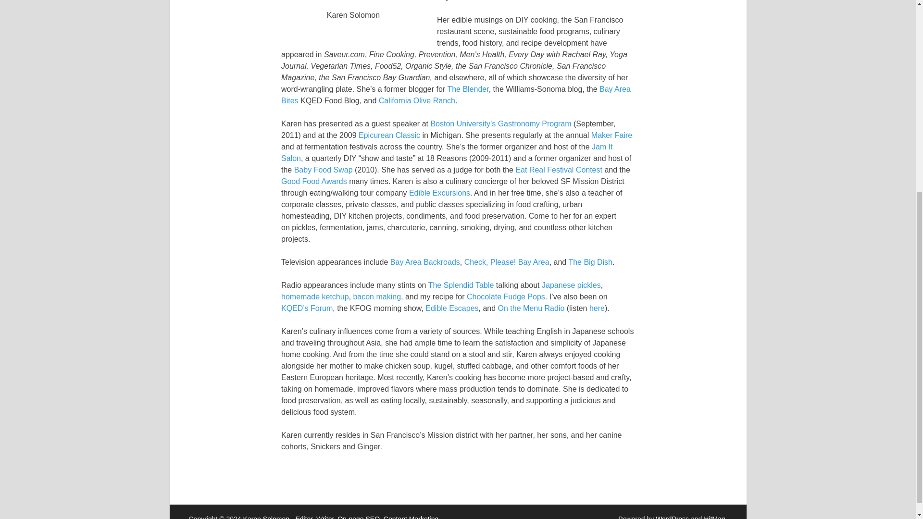  Describe the element at coordinates (456, 95) in the screenshot. I see `Bay Area Bites` at that location.